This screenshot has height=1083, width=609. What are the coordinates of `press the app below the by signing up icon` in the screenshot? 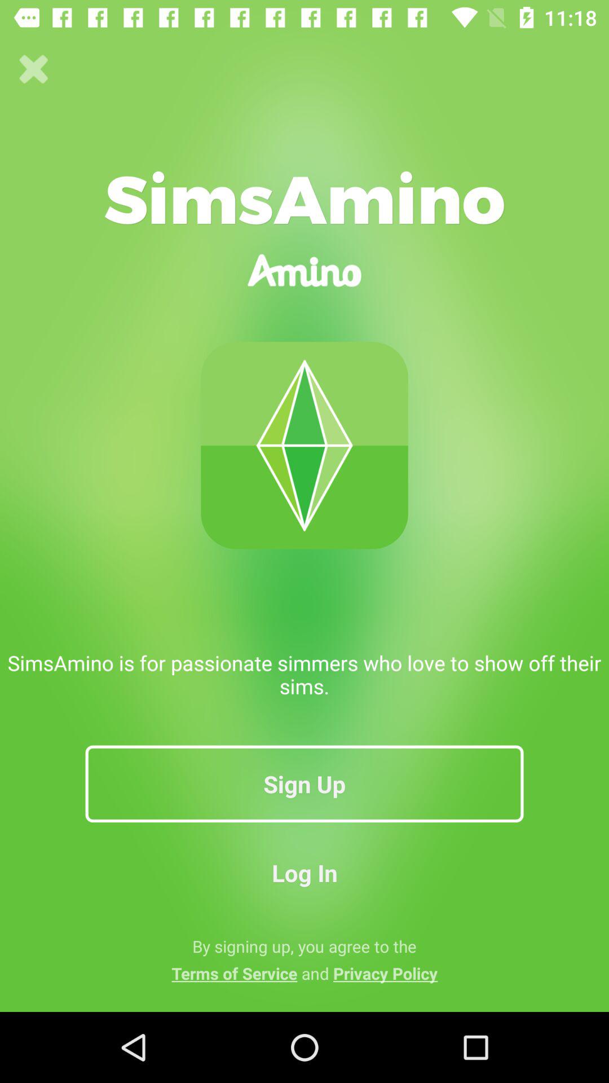 It's located at (304, 973).